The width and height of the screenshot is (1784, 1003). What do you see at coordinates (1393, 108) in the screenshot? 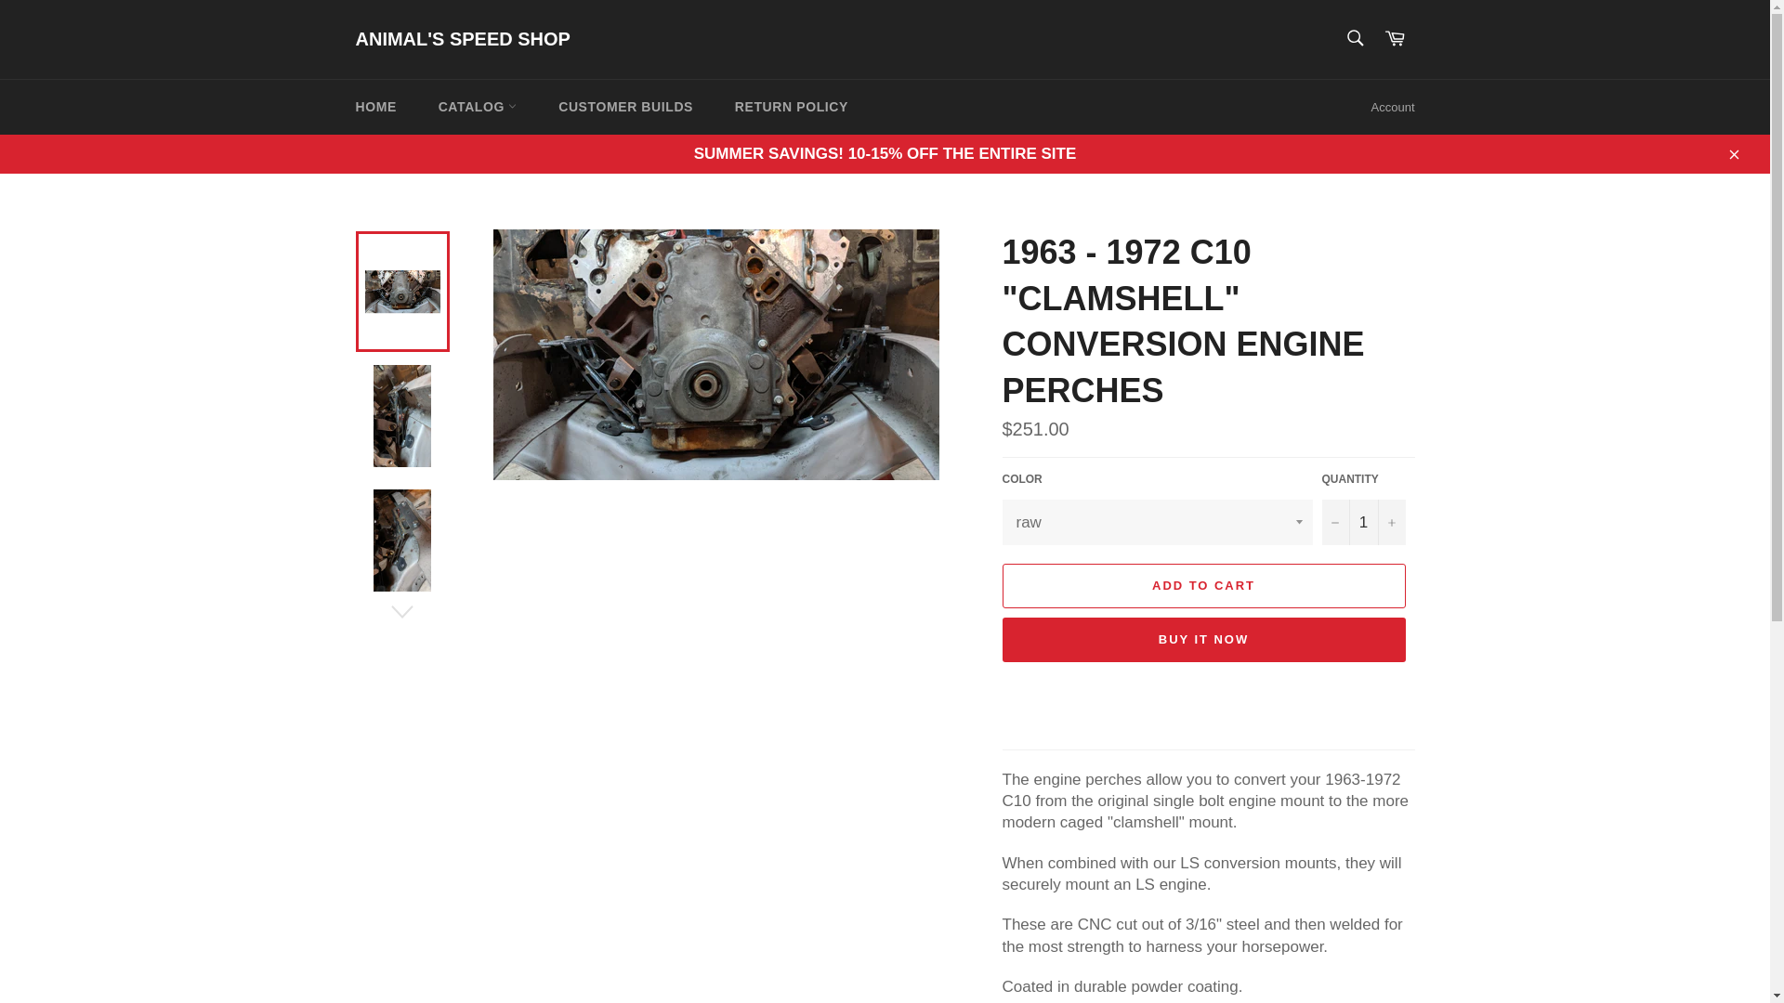
I see `Account` at bounding box center [1393, 108].